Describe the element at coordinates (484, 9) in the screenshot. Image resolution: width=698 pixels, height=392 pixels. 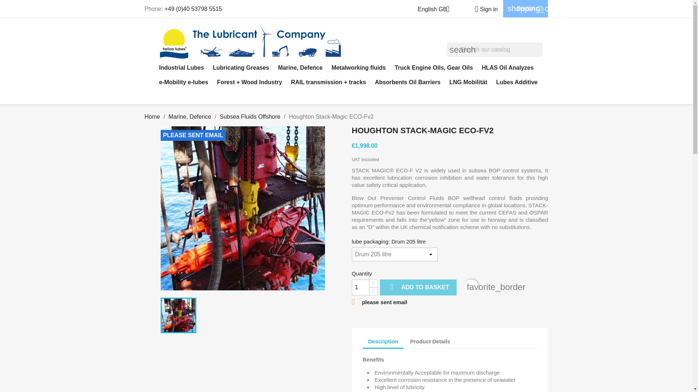
I see `Log in to your customer account` at that location.